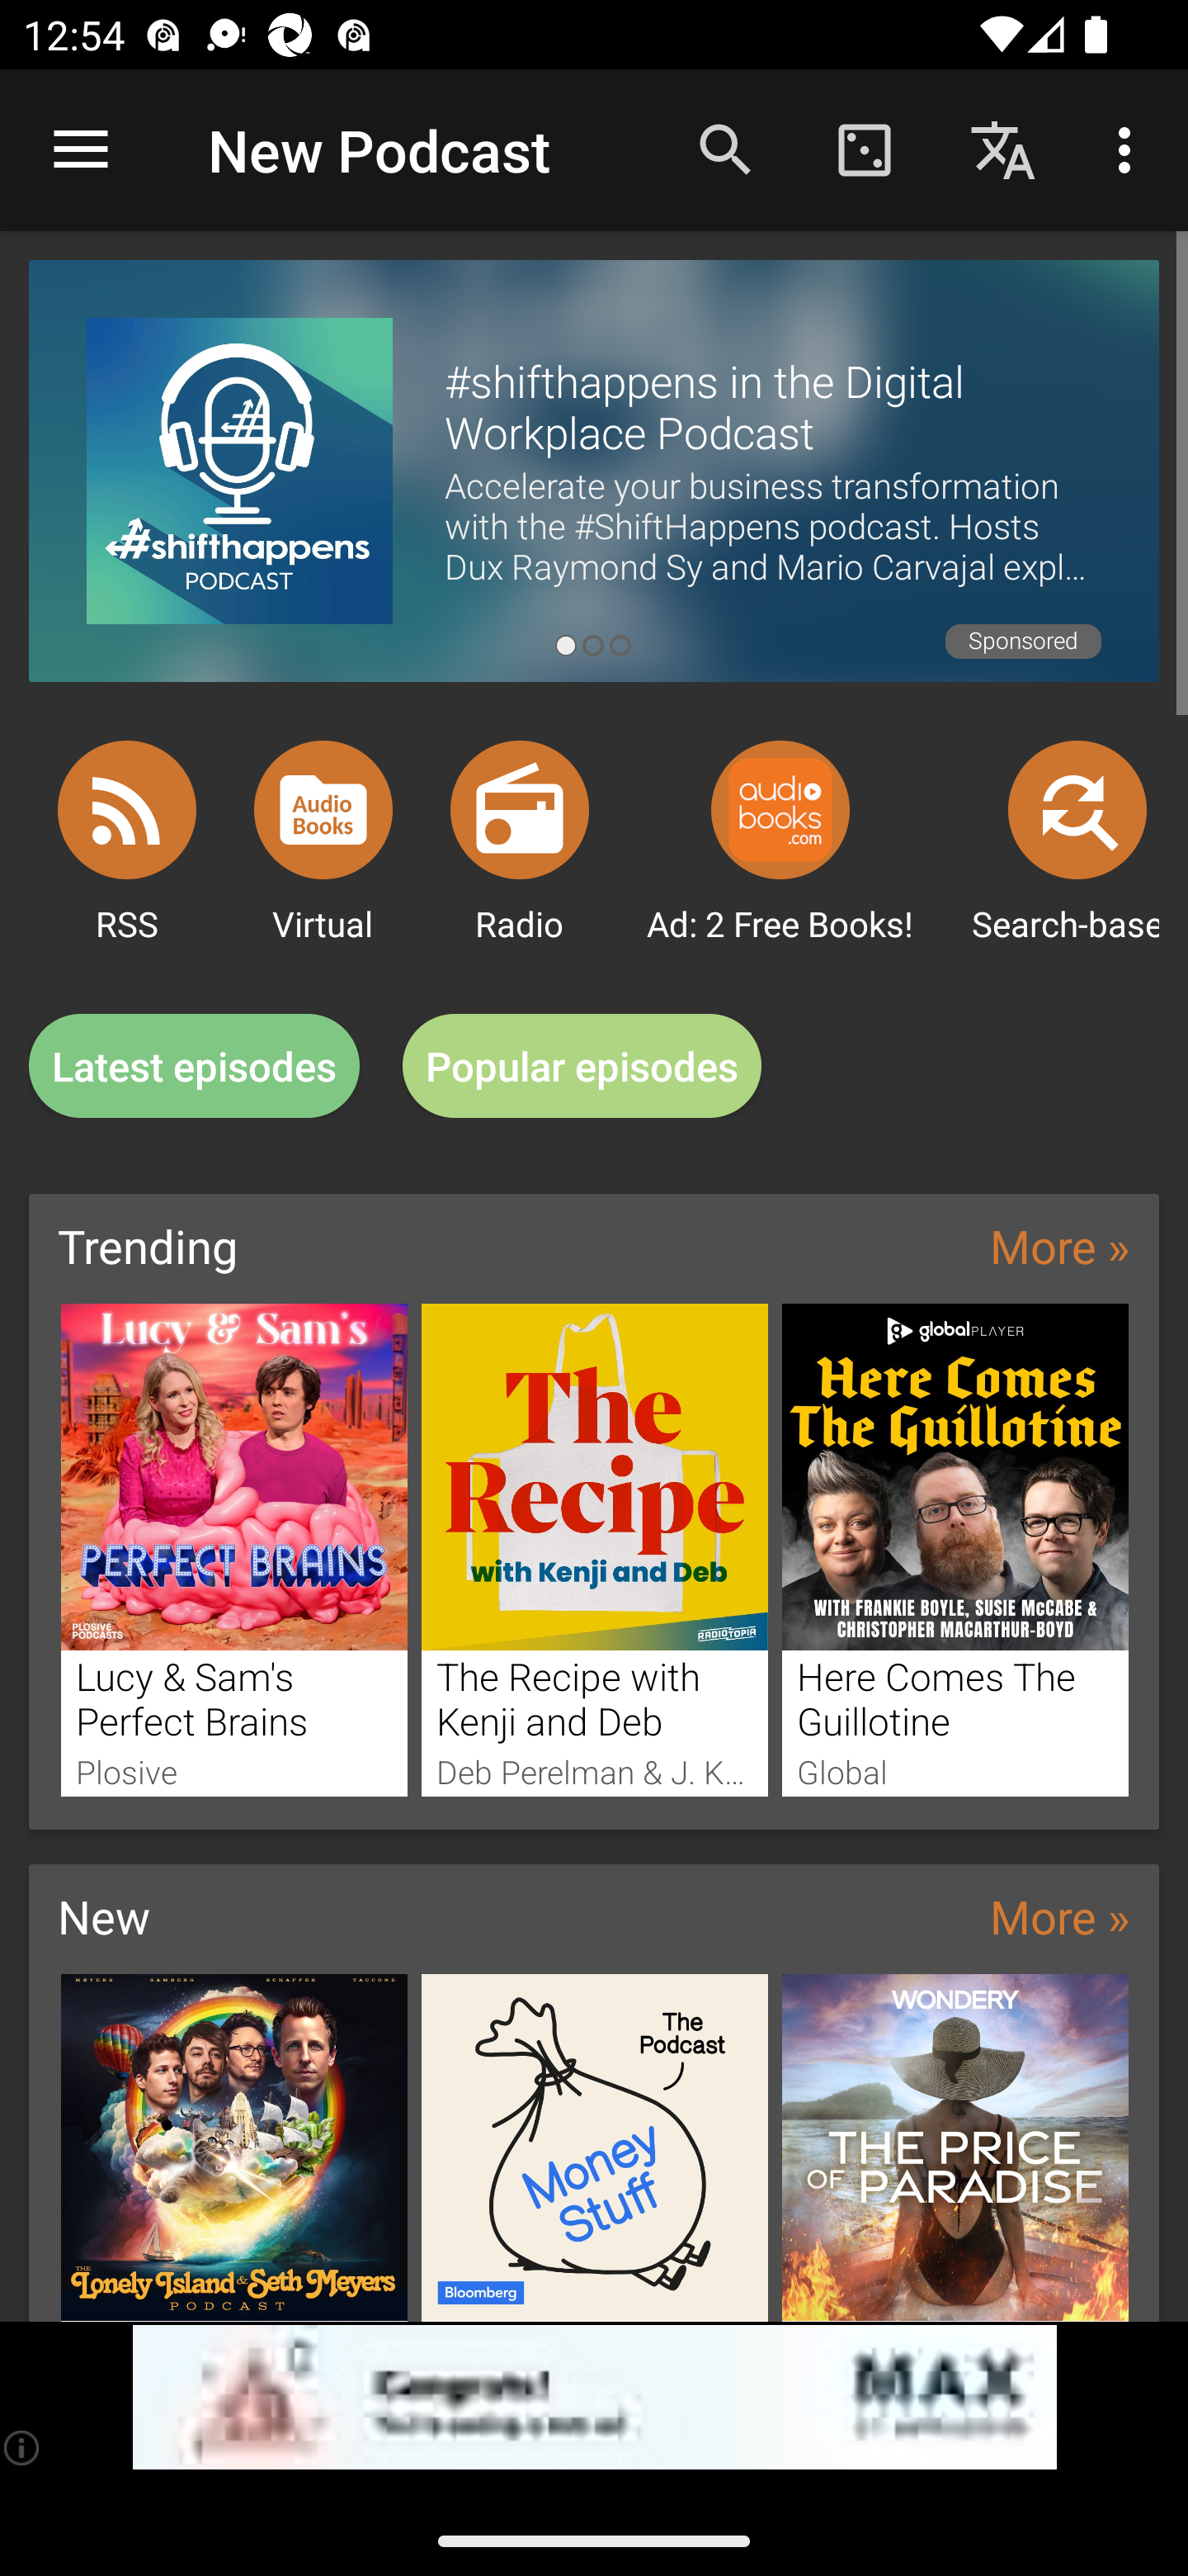 The width and height of the screenshot is (1188, 2576). Describe the element at coordinates (955, 1549) in the screenshot. I see `Here Comes The Guillotine Global` at that location.